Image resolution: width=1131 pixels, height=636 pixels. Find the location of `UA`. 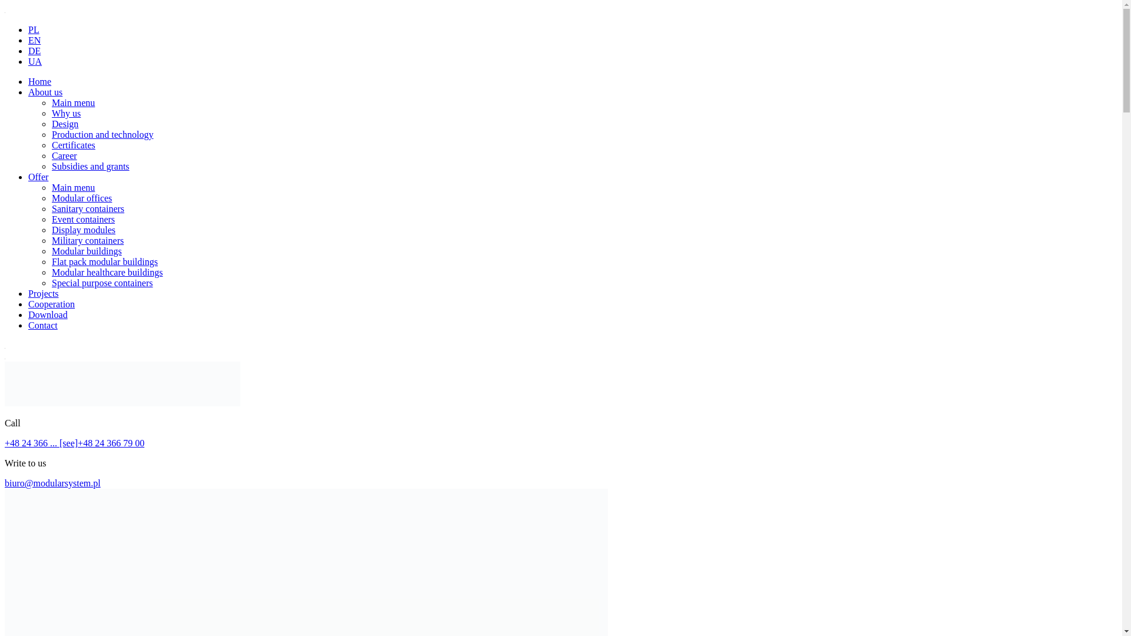

UA is located at coordinates (35, 61).